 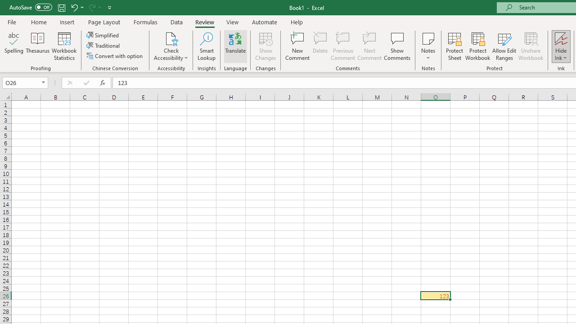 What do you see at coordinates (477, 46) in the screenshot?
I see `Protect Workbook...` at bounding box center [477, 46].